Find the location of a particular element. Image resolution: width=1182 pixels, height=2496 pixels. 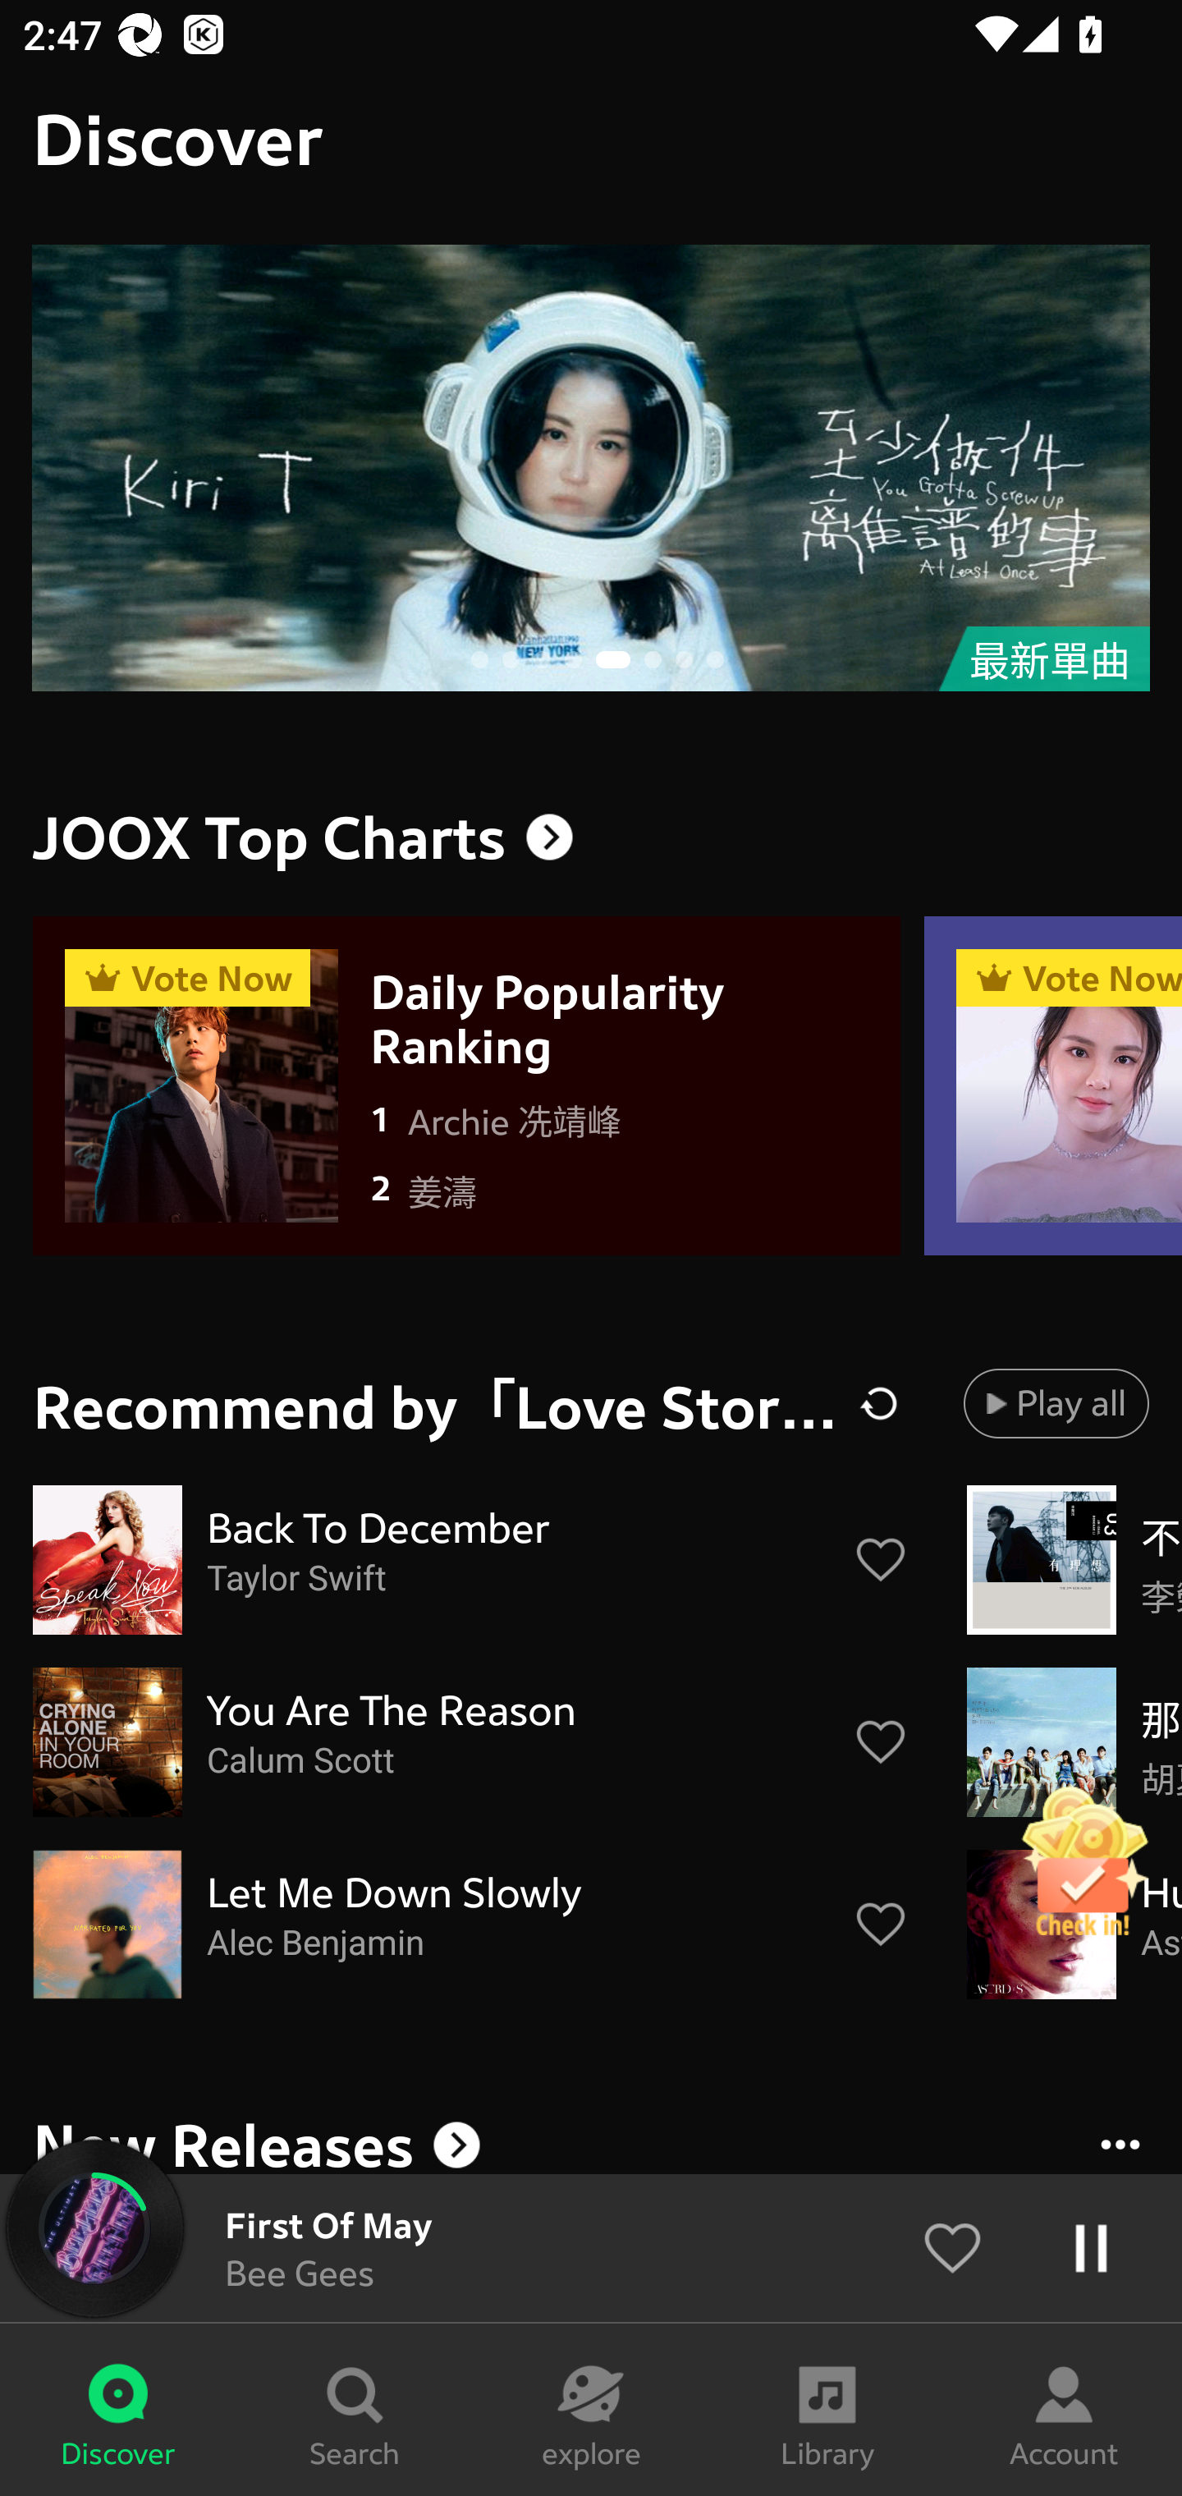

Library is located at coordinates (827, 2410).